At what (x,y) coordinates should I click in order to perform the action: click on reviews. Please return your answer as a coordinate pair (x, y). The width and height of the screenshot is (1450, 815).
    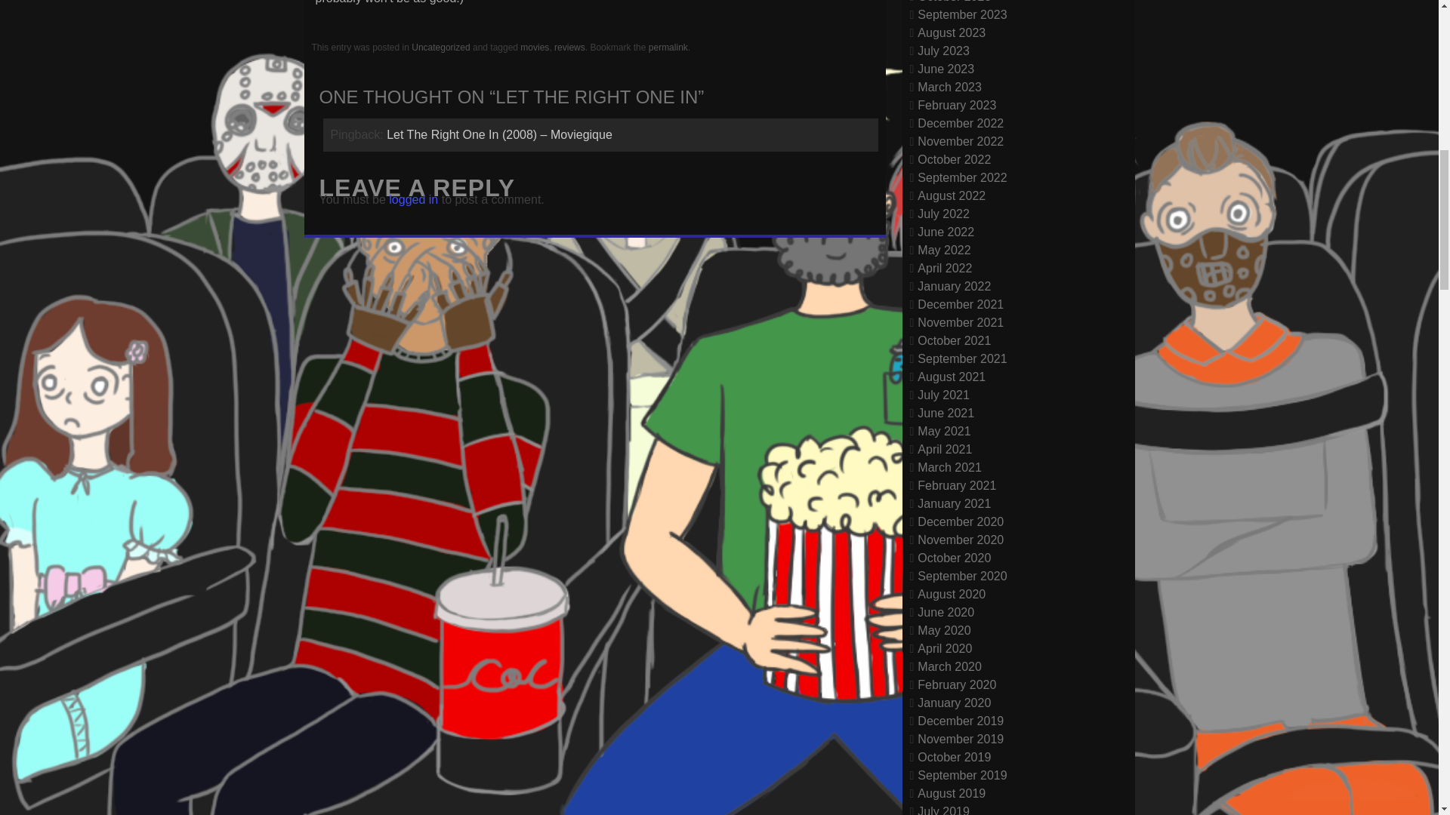
    Looking at the image, I should click on (569, 48).